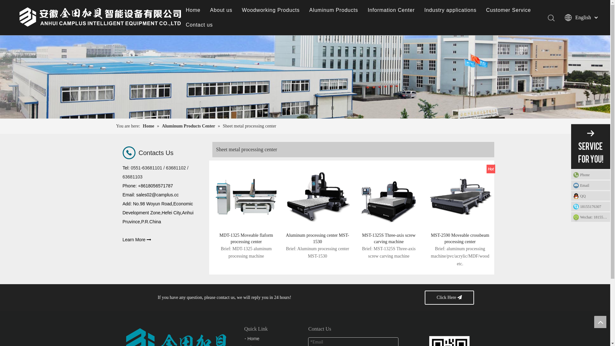  I want to click on Contact us, so click(199, 25).